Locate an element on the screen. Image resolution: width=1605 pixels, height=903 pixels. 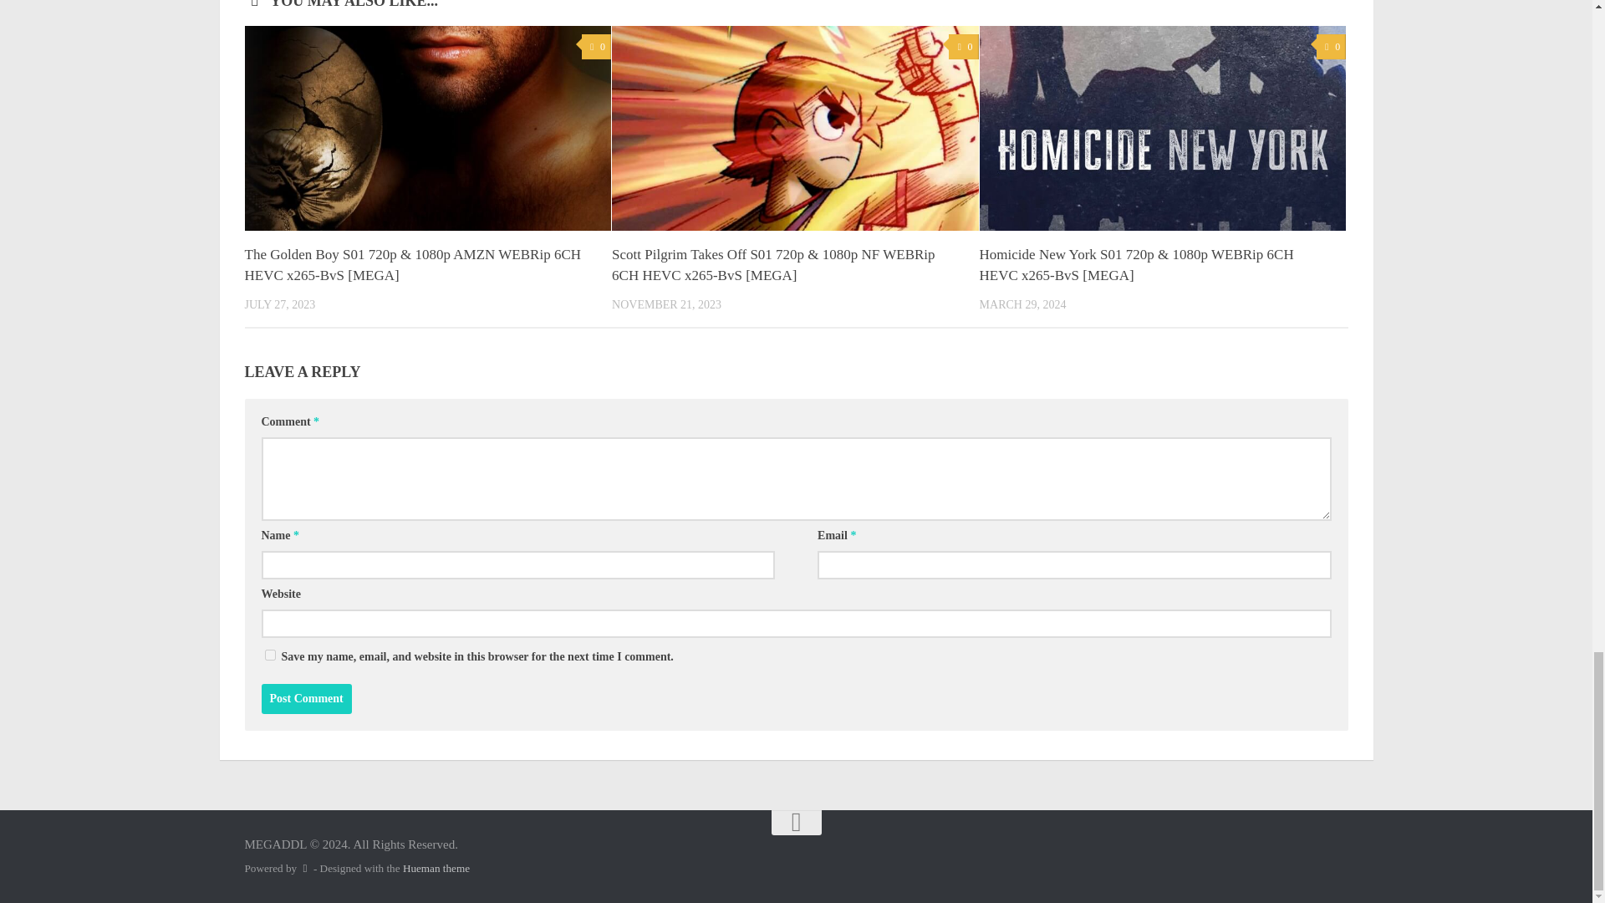
0 is located at coordinates (1331, 47).